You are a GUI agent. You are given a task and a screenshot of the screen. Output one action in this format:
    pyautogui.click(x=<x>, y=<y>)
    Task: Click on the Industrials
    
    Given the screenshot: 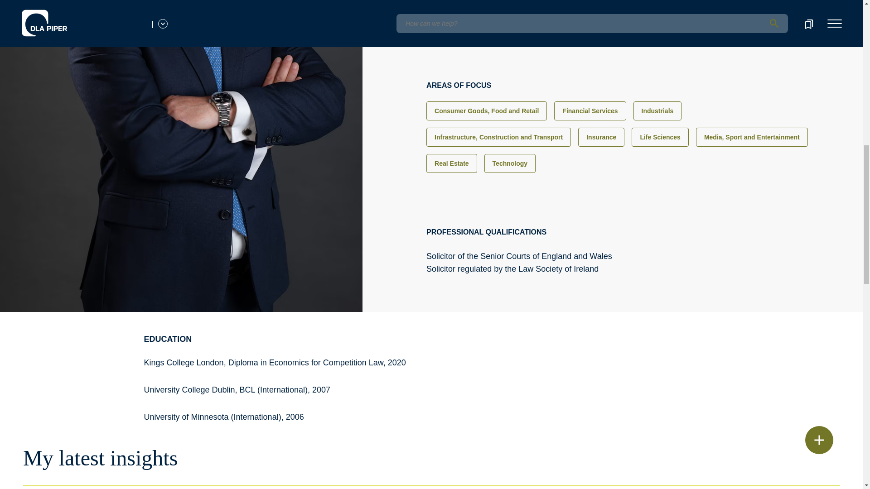 What is the action you would take?
    pyautogui.click(x=657, y=110)
    